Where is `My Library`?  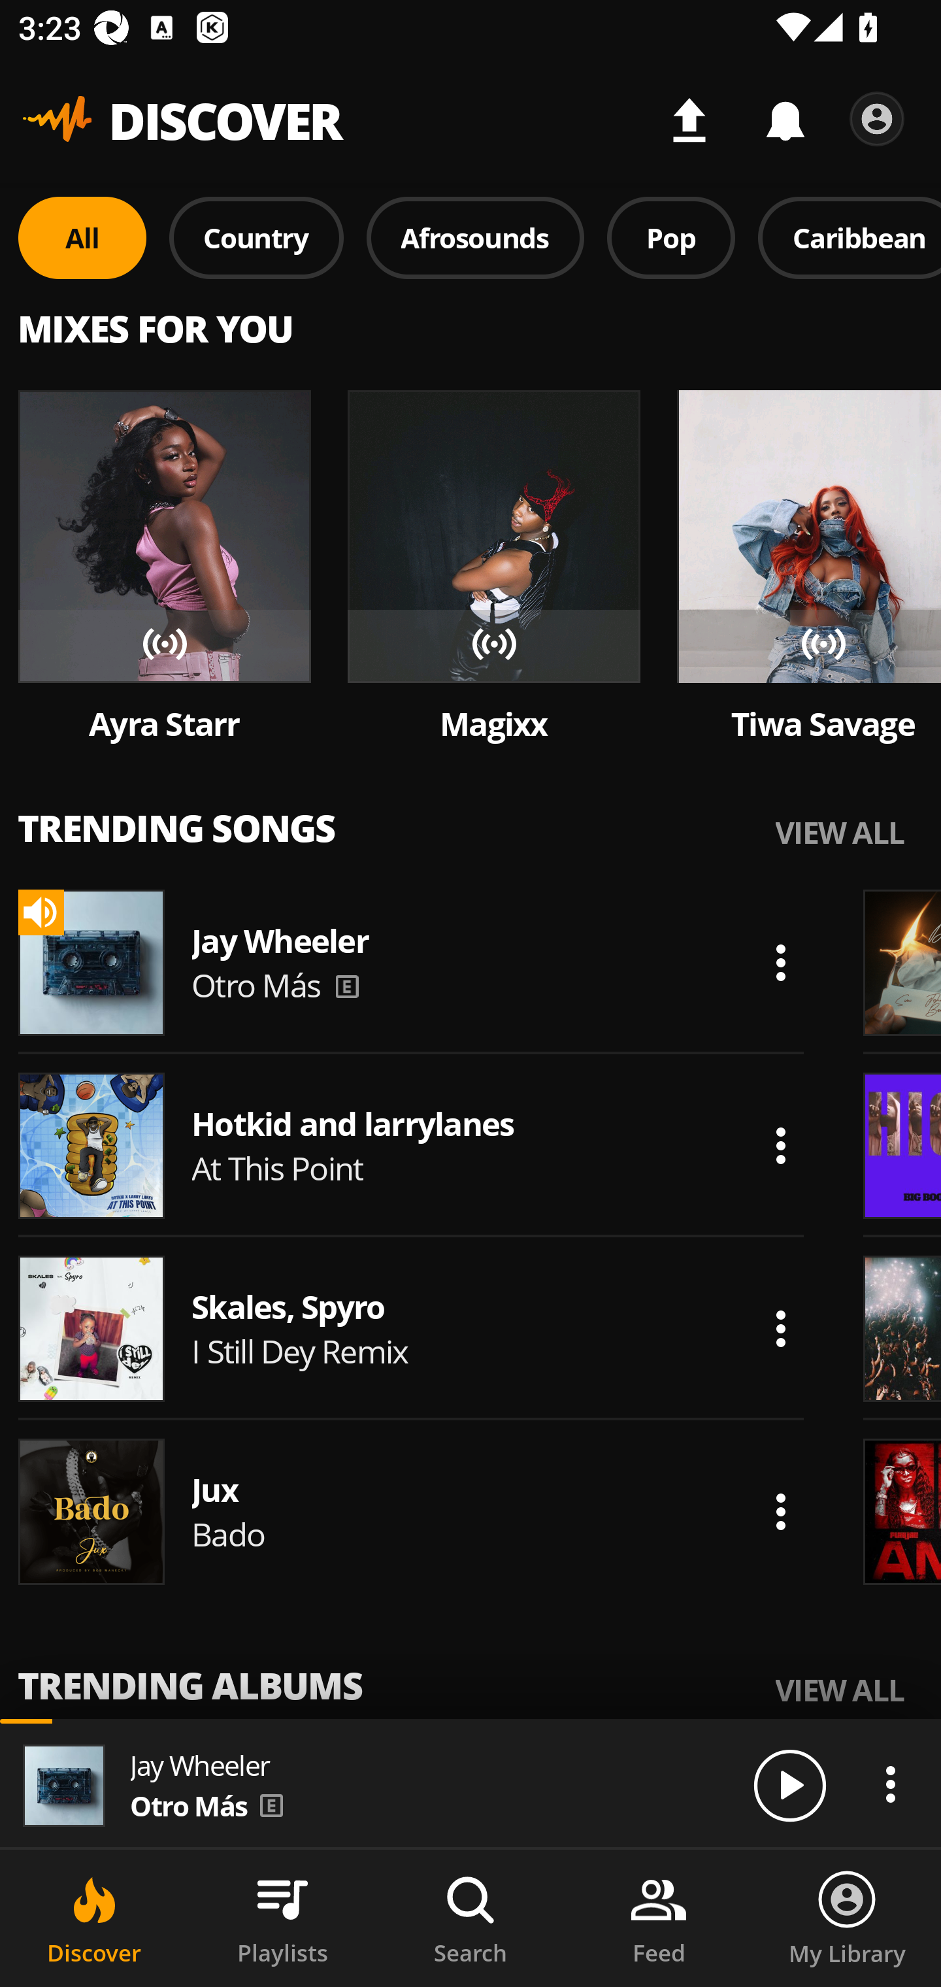
My Library is located at coordinates (847, 1918).